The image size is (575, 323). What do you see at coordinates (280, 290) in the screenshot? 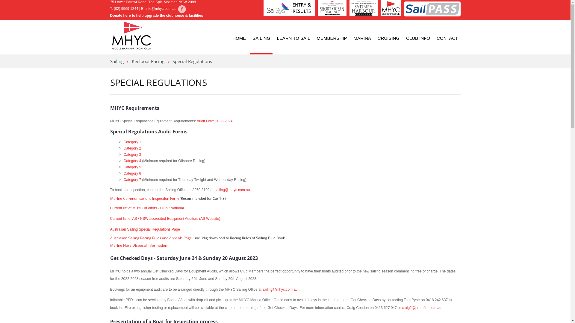
I see `sailing@mhyc.com.au` at bounding box center [280, 290].